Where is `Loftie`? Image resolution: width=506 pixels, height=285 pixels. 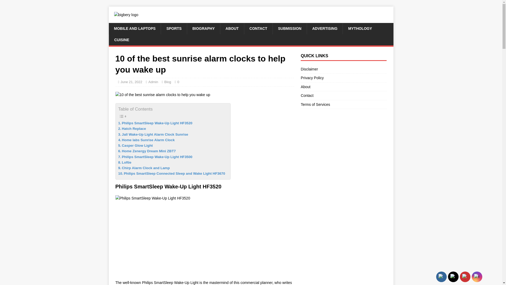
Loftie is located at coordinates (124, 162).